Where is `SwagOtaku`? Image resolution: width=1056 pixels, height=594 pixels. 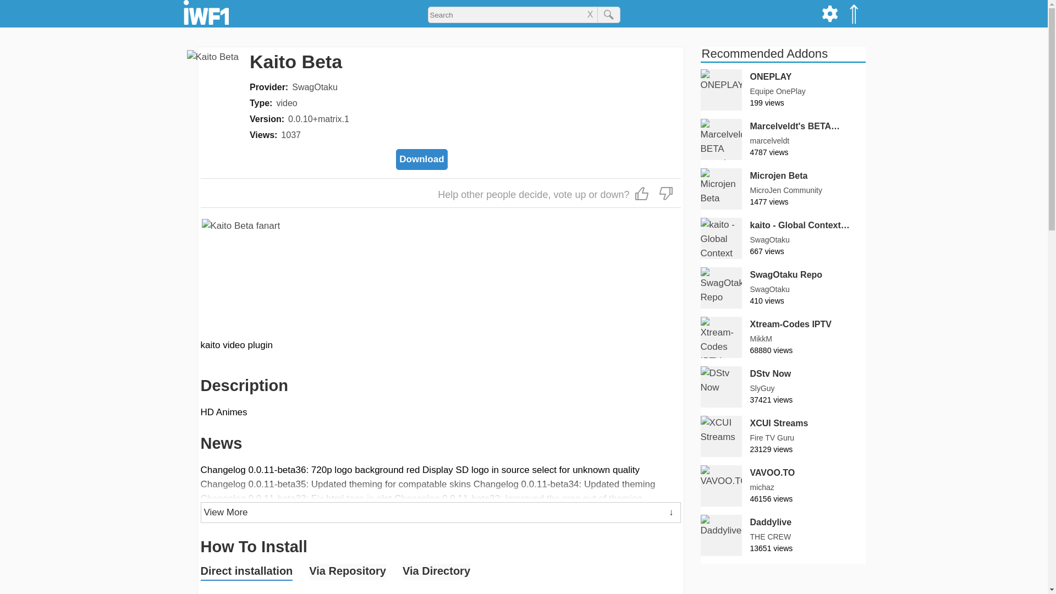 SwagOtaku is located at coordinates (770, 289).